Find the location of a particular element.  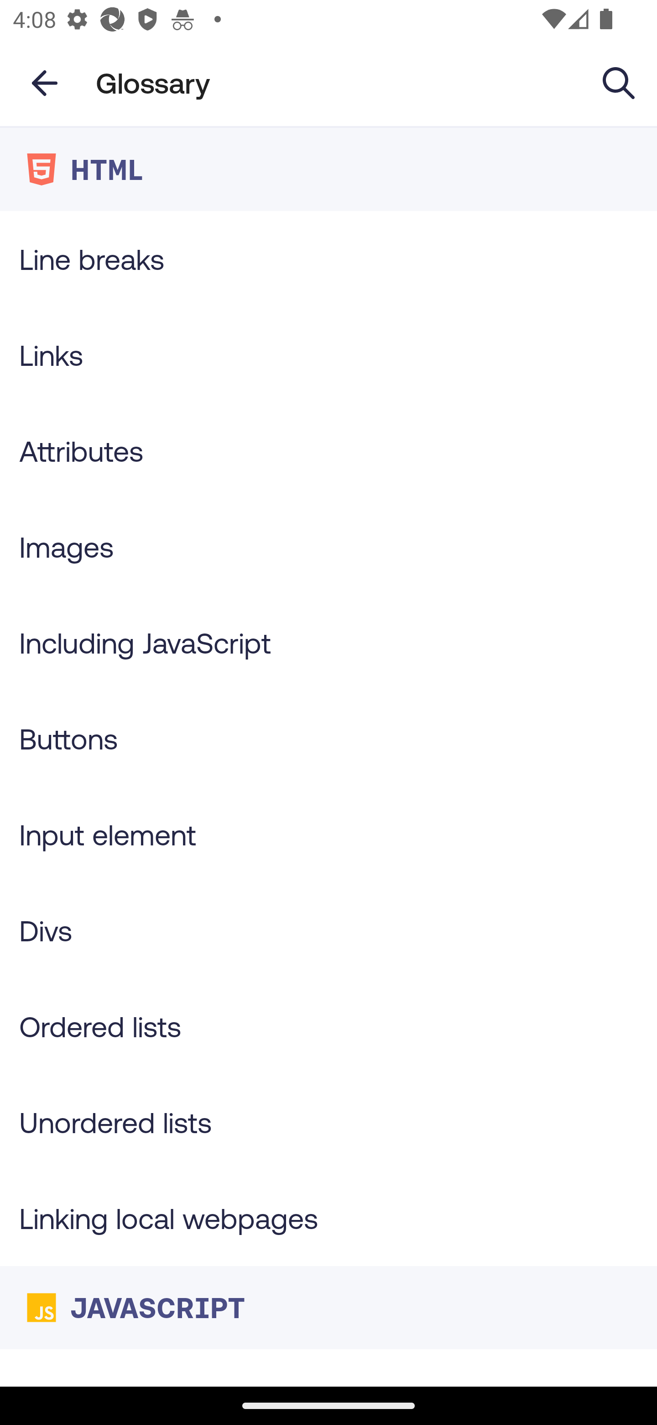

Links is located at coordinates (328, 354).